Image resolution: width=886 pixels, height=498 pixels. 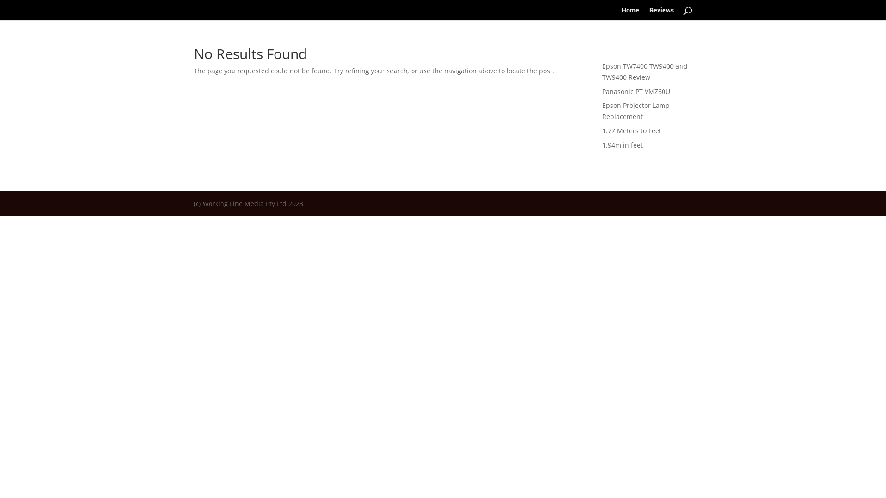 What do you see at coordinates (630, 14) in the screenshot?
I see `Home` at bounding box center [630, 14].